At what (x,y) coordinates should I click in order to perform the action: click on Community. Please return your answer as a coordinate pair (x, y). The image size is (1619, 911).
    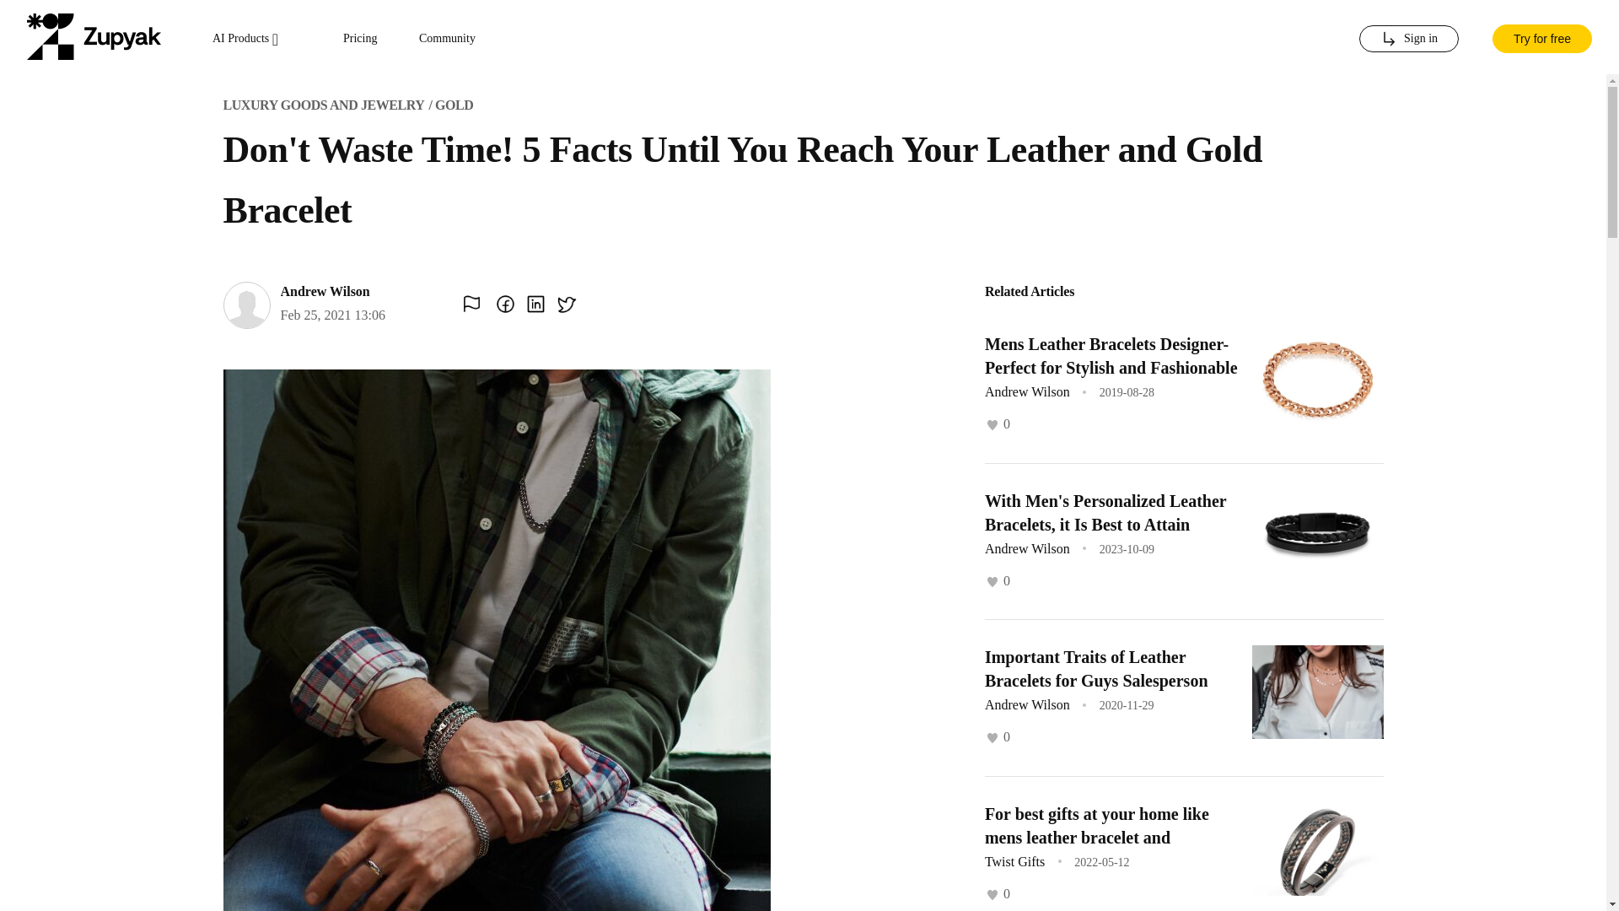
    Looking at the image, I should click on (447, 39).